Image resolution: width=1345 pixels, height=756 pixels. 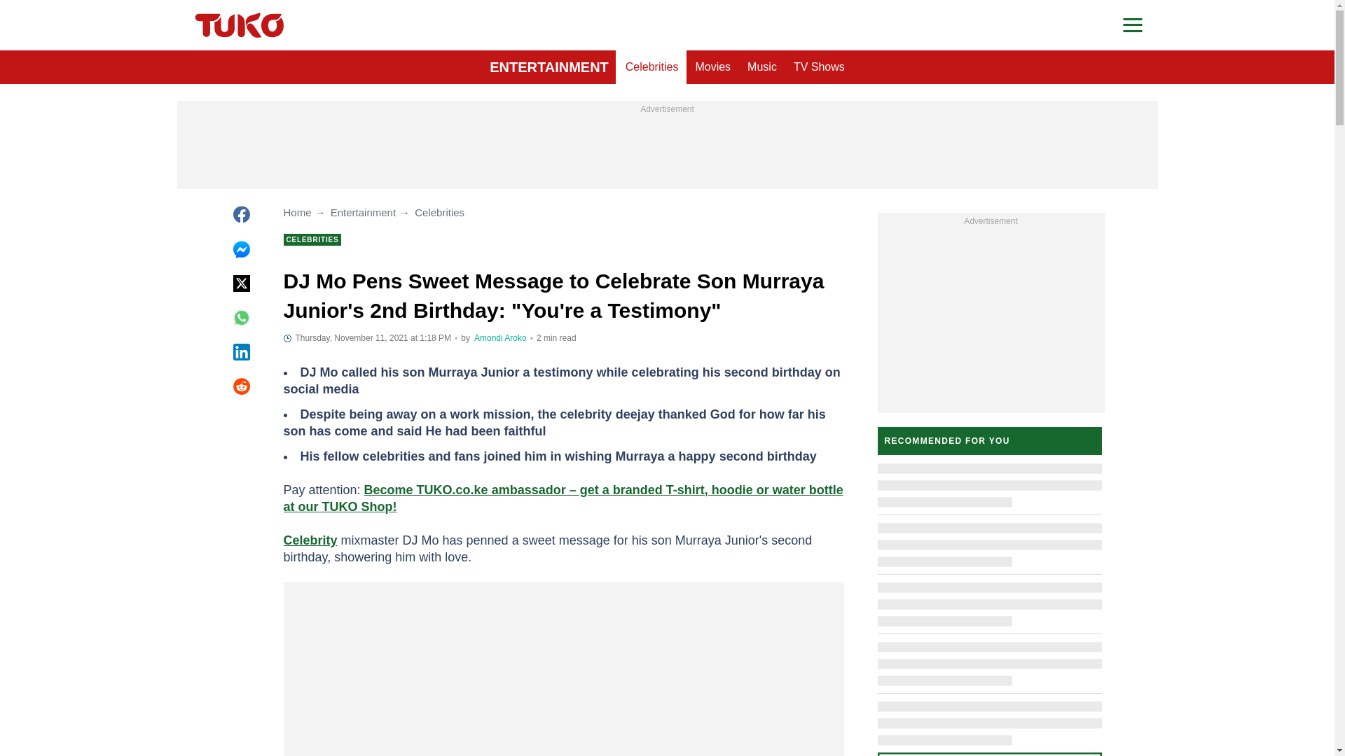 I want to click on Celebrities, so click(x=652, y=67).